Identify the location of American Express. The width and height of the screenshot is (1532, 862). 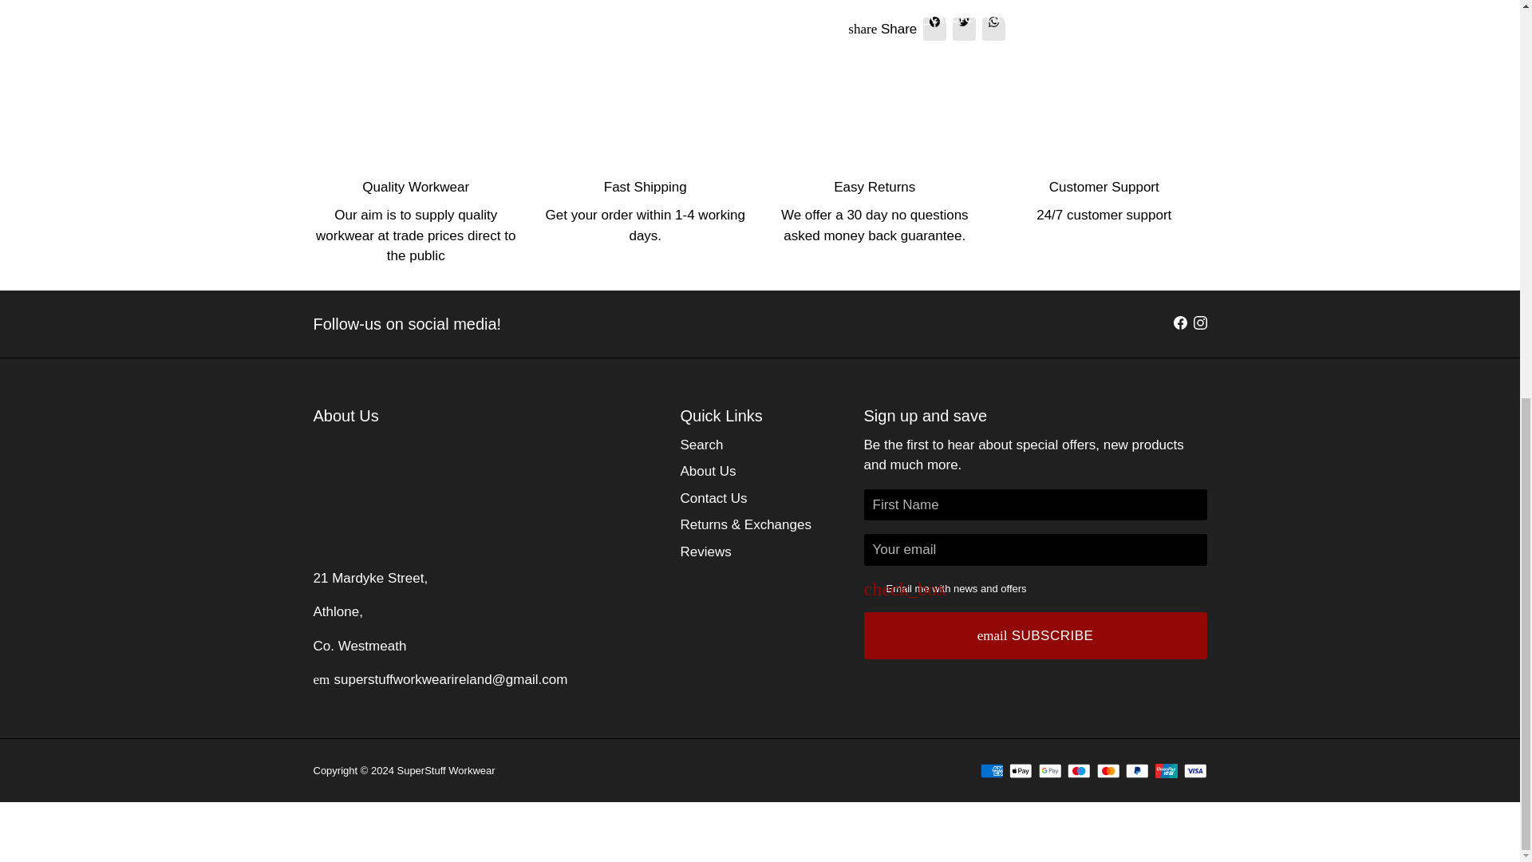
(991, 771).